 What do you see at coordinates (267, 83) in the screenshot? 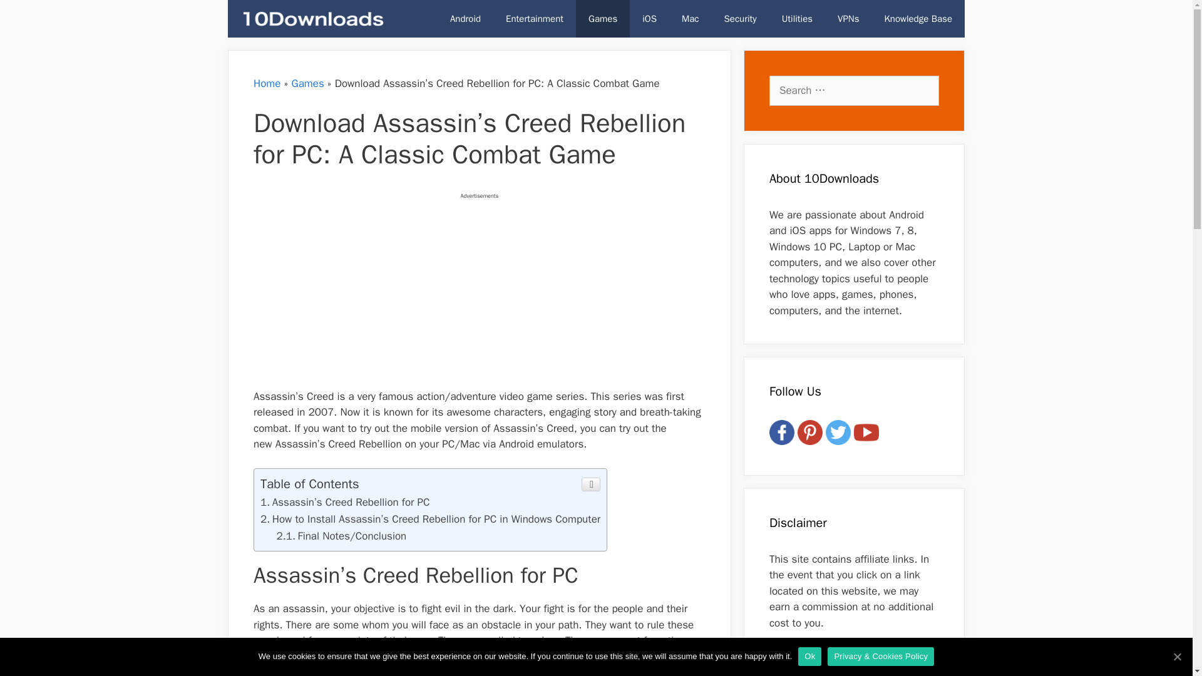
I see `Home` at bounding box center [267, 83].